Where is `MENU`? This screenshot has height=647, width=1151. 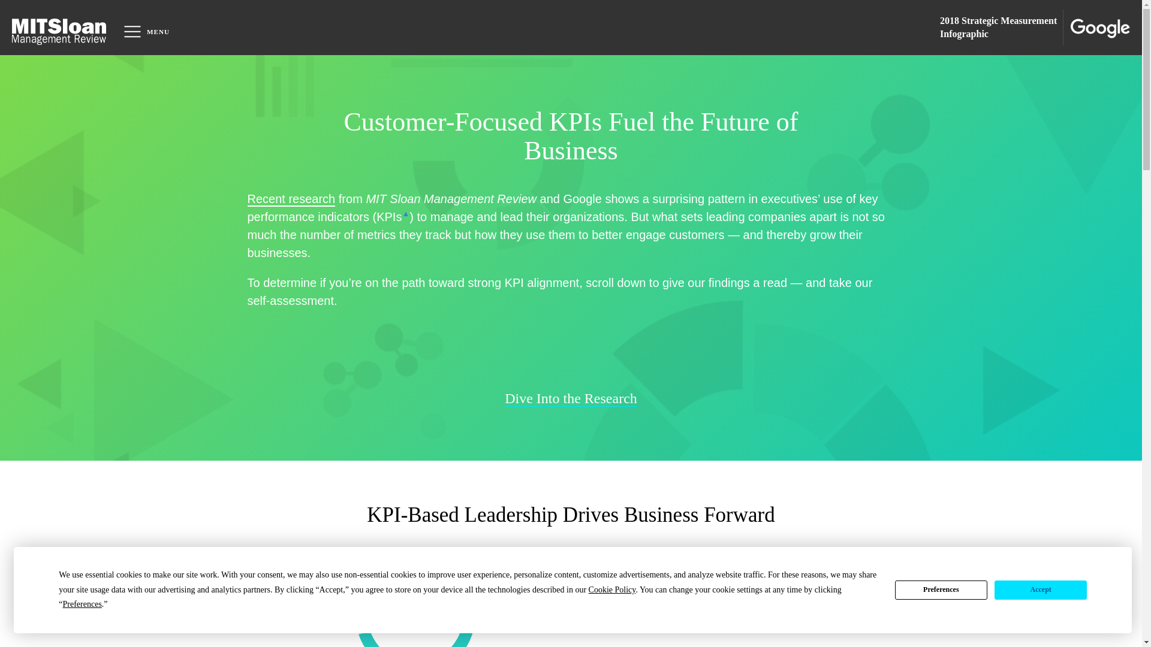
MENU is located at coordinates (146, 31).